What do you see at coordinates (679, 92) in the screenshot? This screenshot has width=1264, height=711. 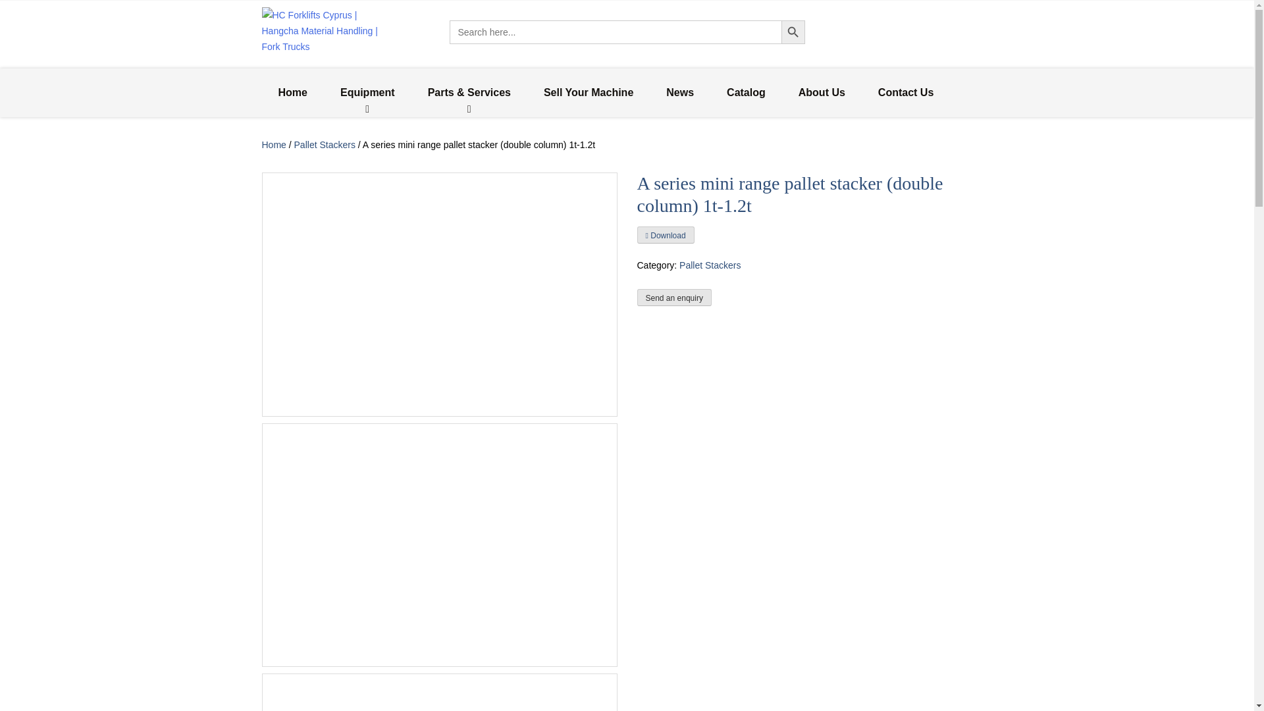 I see `News` at bounding box center [679, 92].